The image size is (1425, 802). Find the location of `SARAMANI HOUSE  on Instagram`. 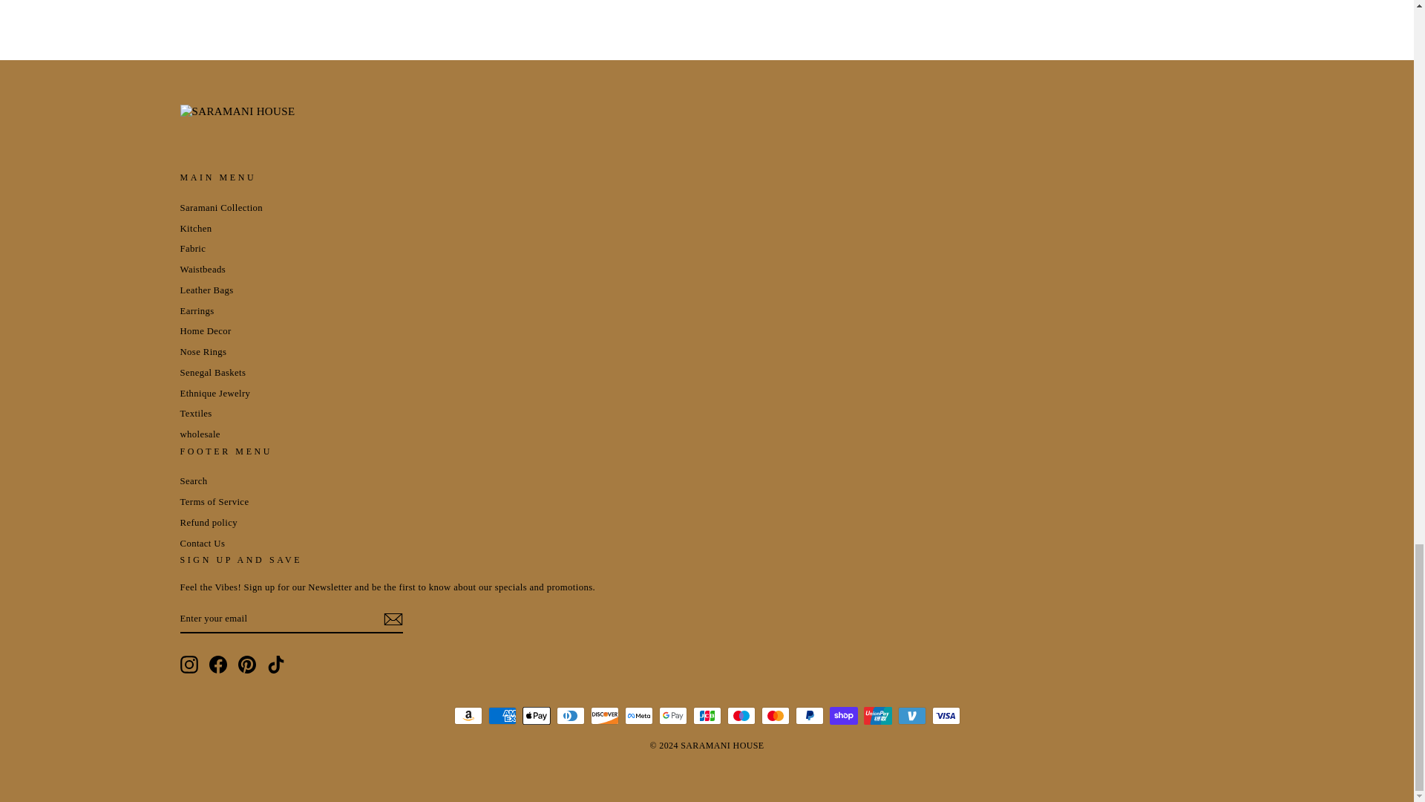

SARAMANI HOUSE  on Instagram is located at coordinates (189, 665).